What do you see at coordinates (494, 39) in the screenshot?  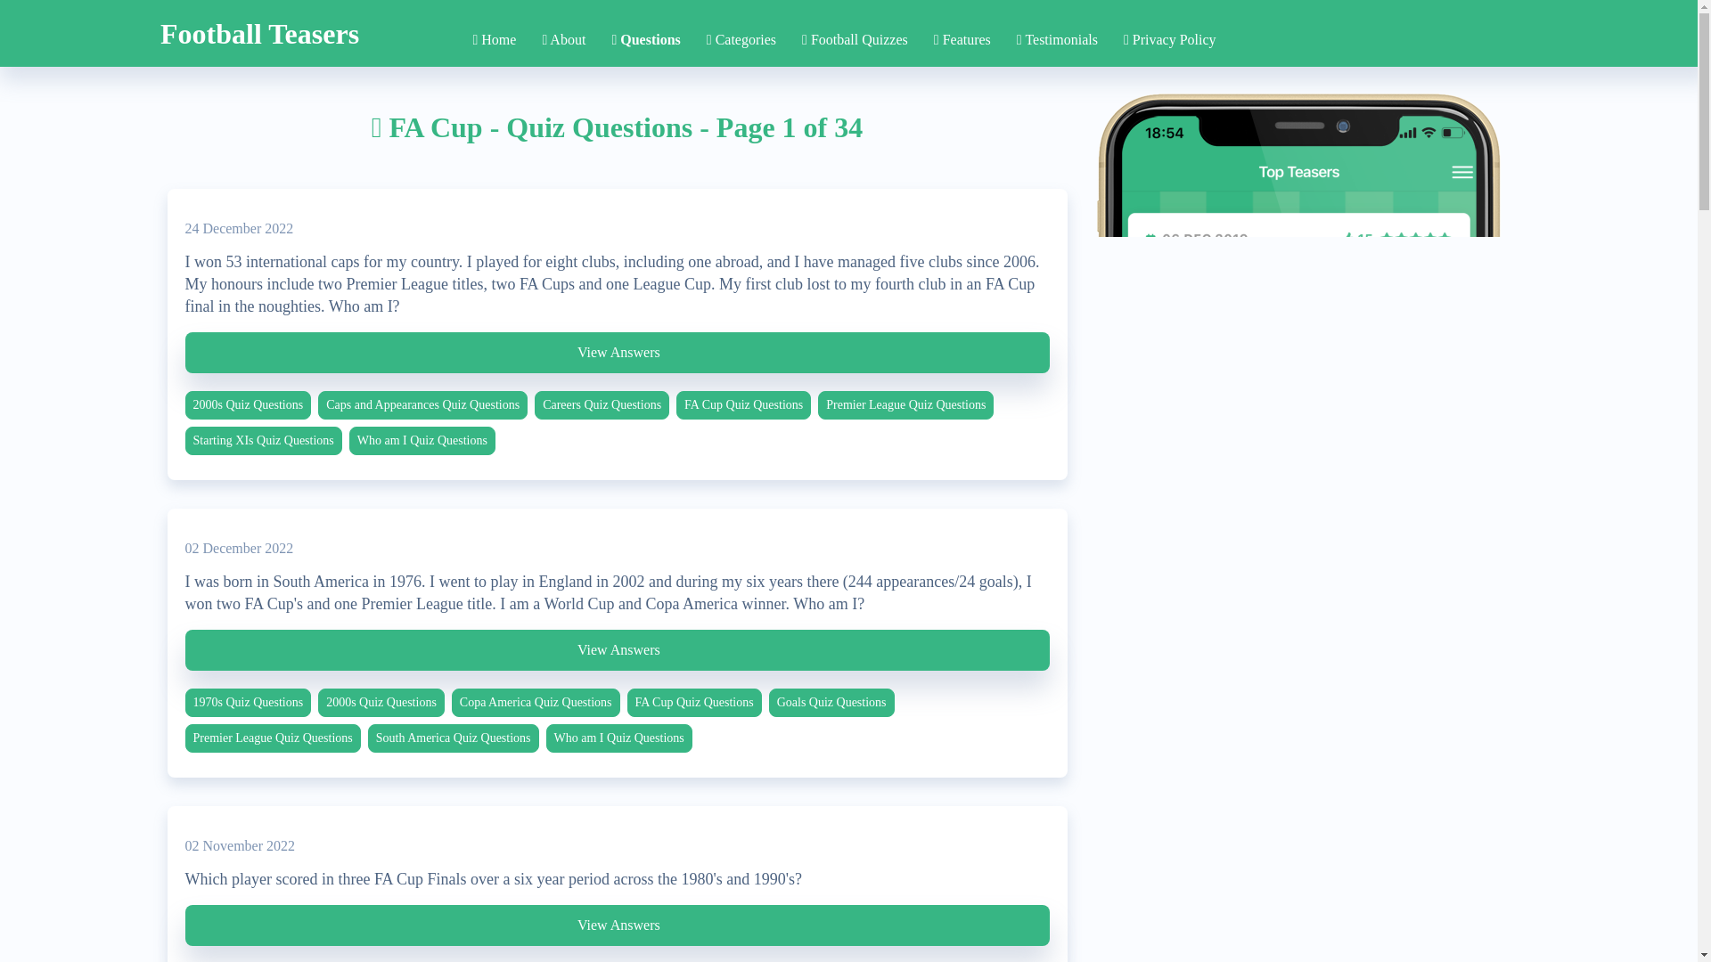 I see `Home` at bounding box center [494, 39].